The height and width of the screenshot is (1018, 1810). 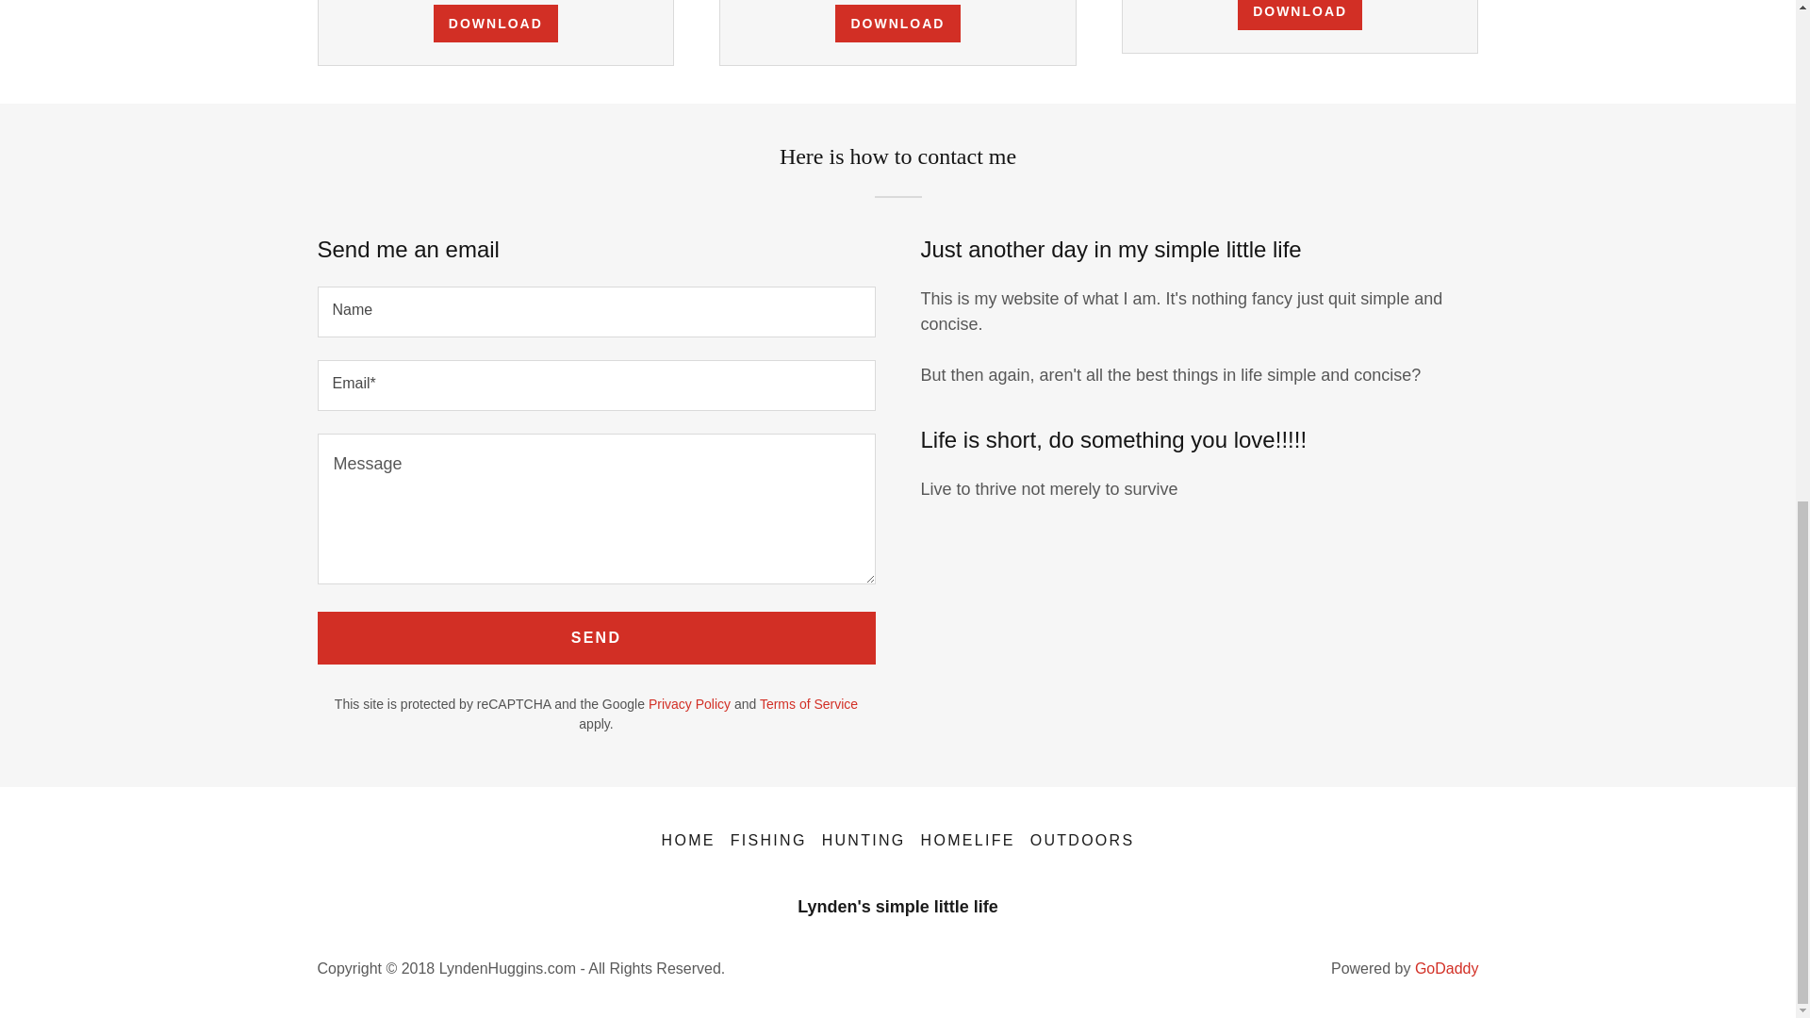 I want to click on DOWNLOAD, so click(x=1300, y=15).